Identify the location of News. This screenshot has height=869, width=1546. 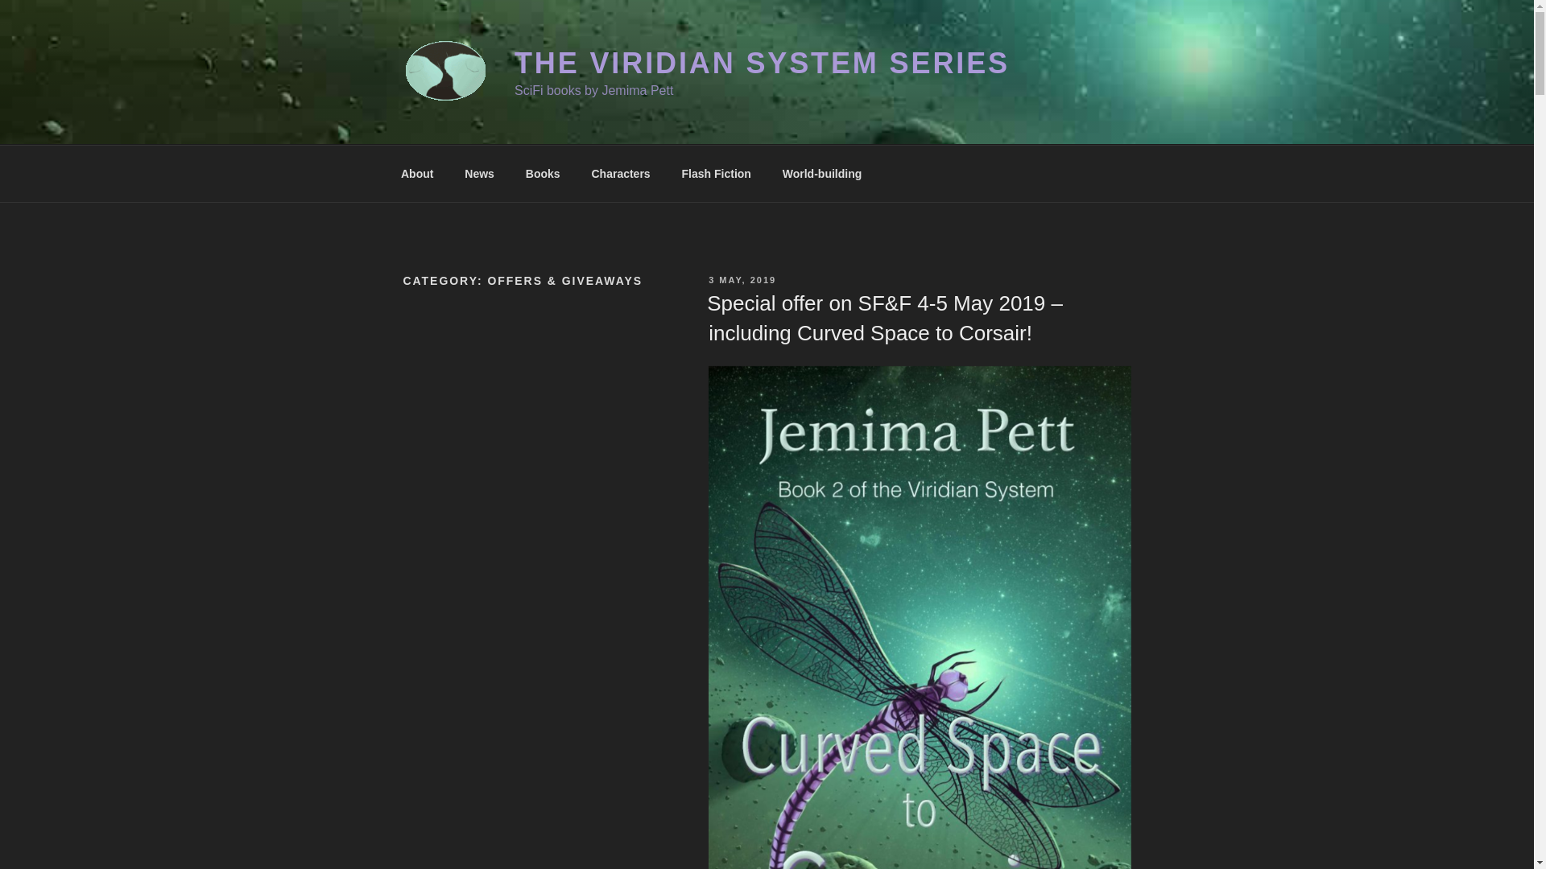
(480, 174).